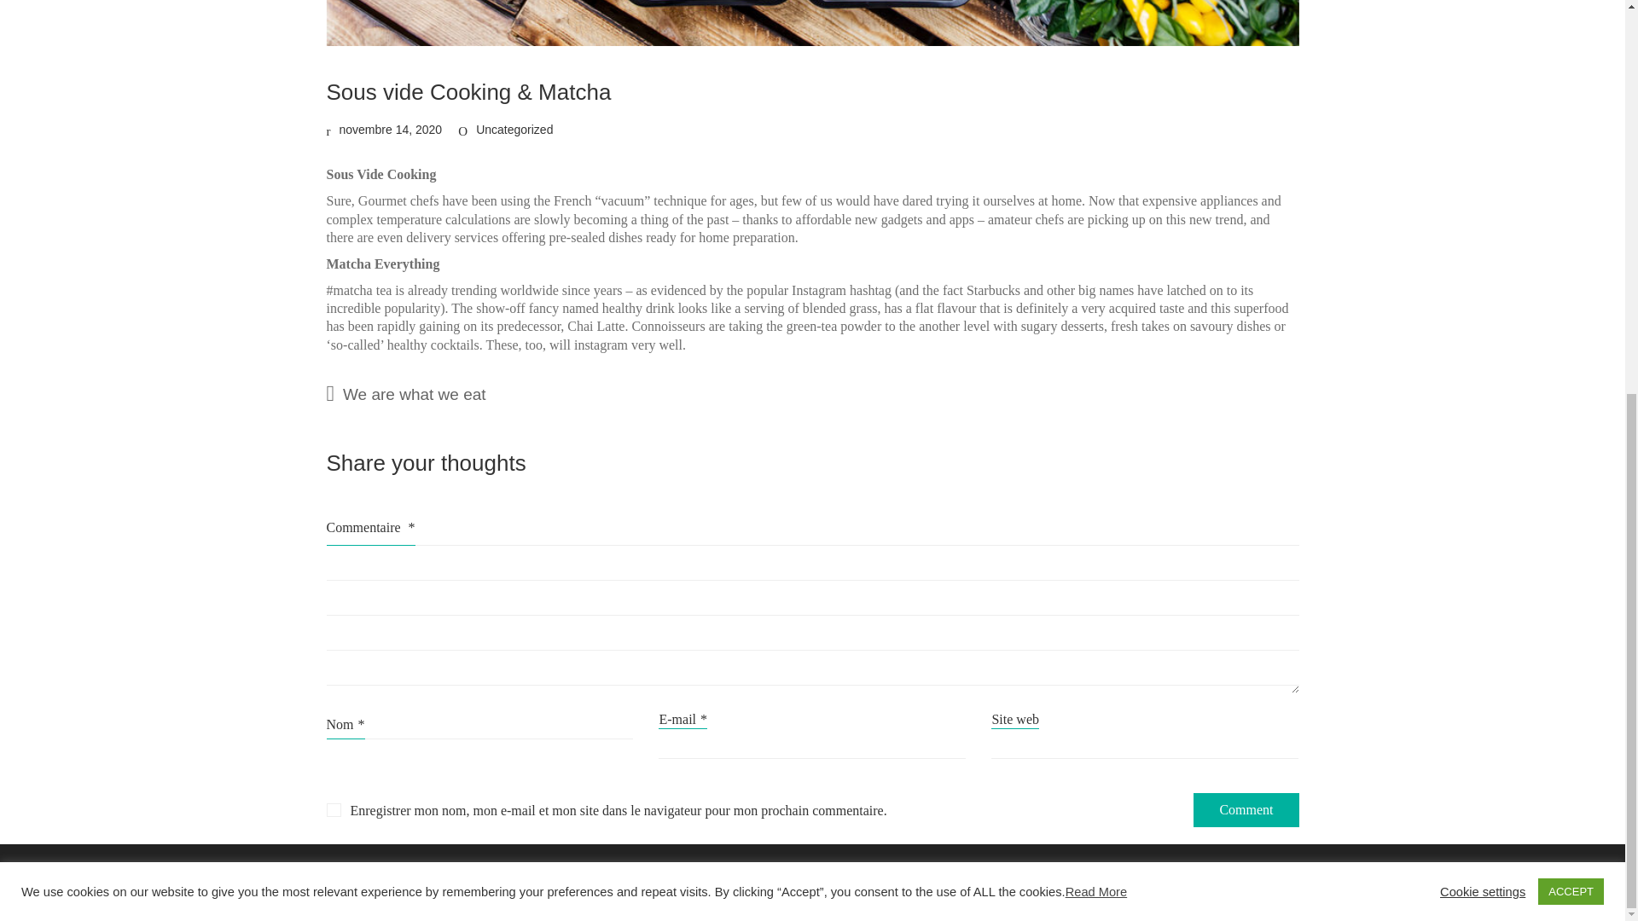  What do you see at coordinates (1165, 878) in the screenshot?
I see `Behance` at bounding box center [1165, 878].